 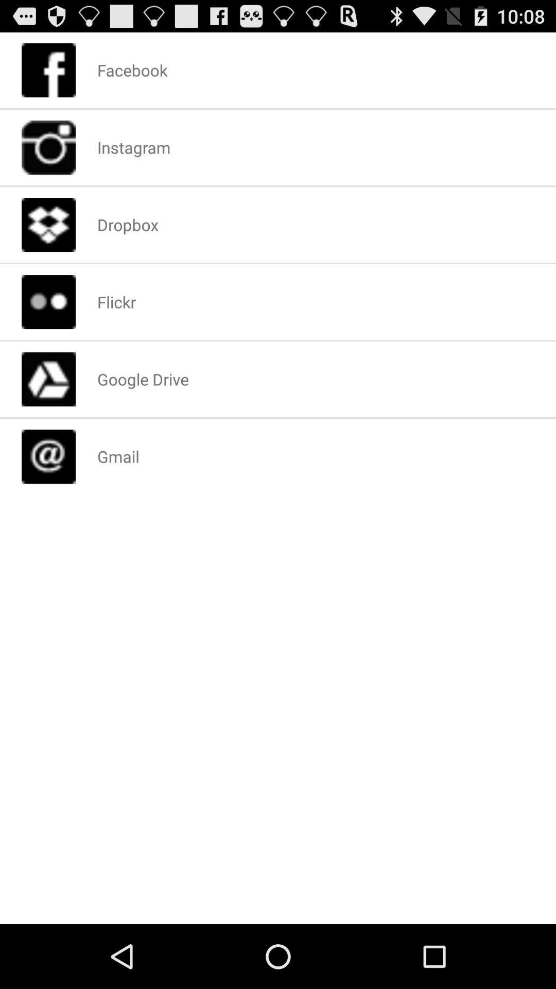 What do you see at coordinates (118, 456) in the screenshot?
I see `turn off app below the google drive app` at bounding box center [118, 456].